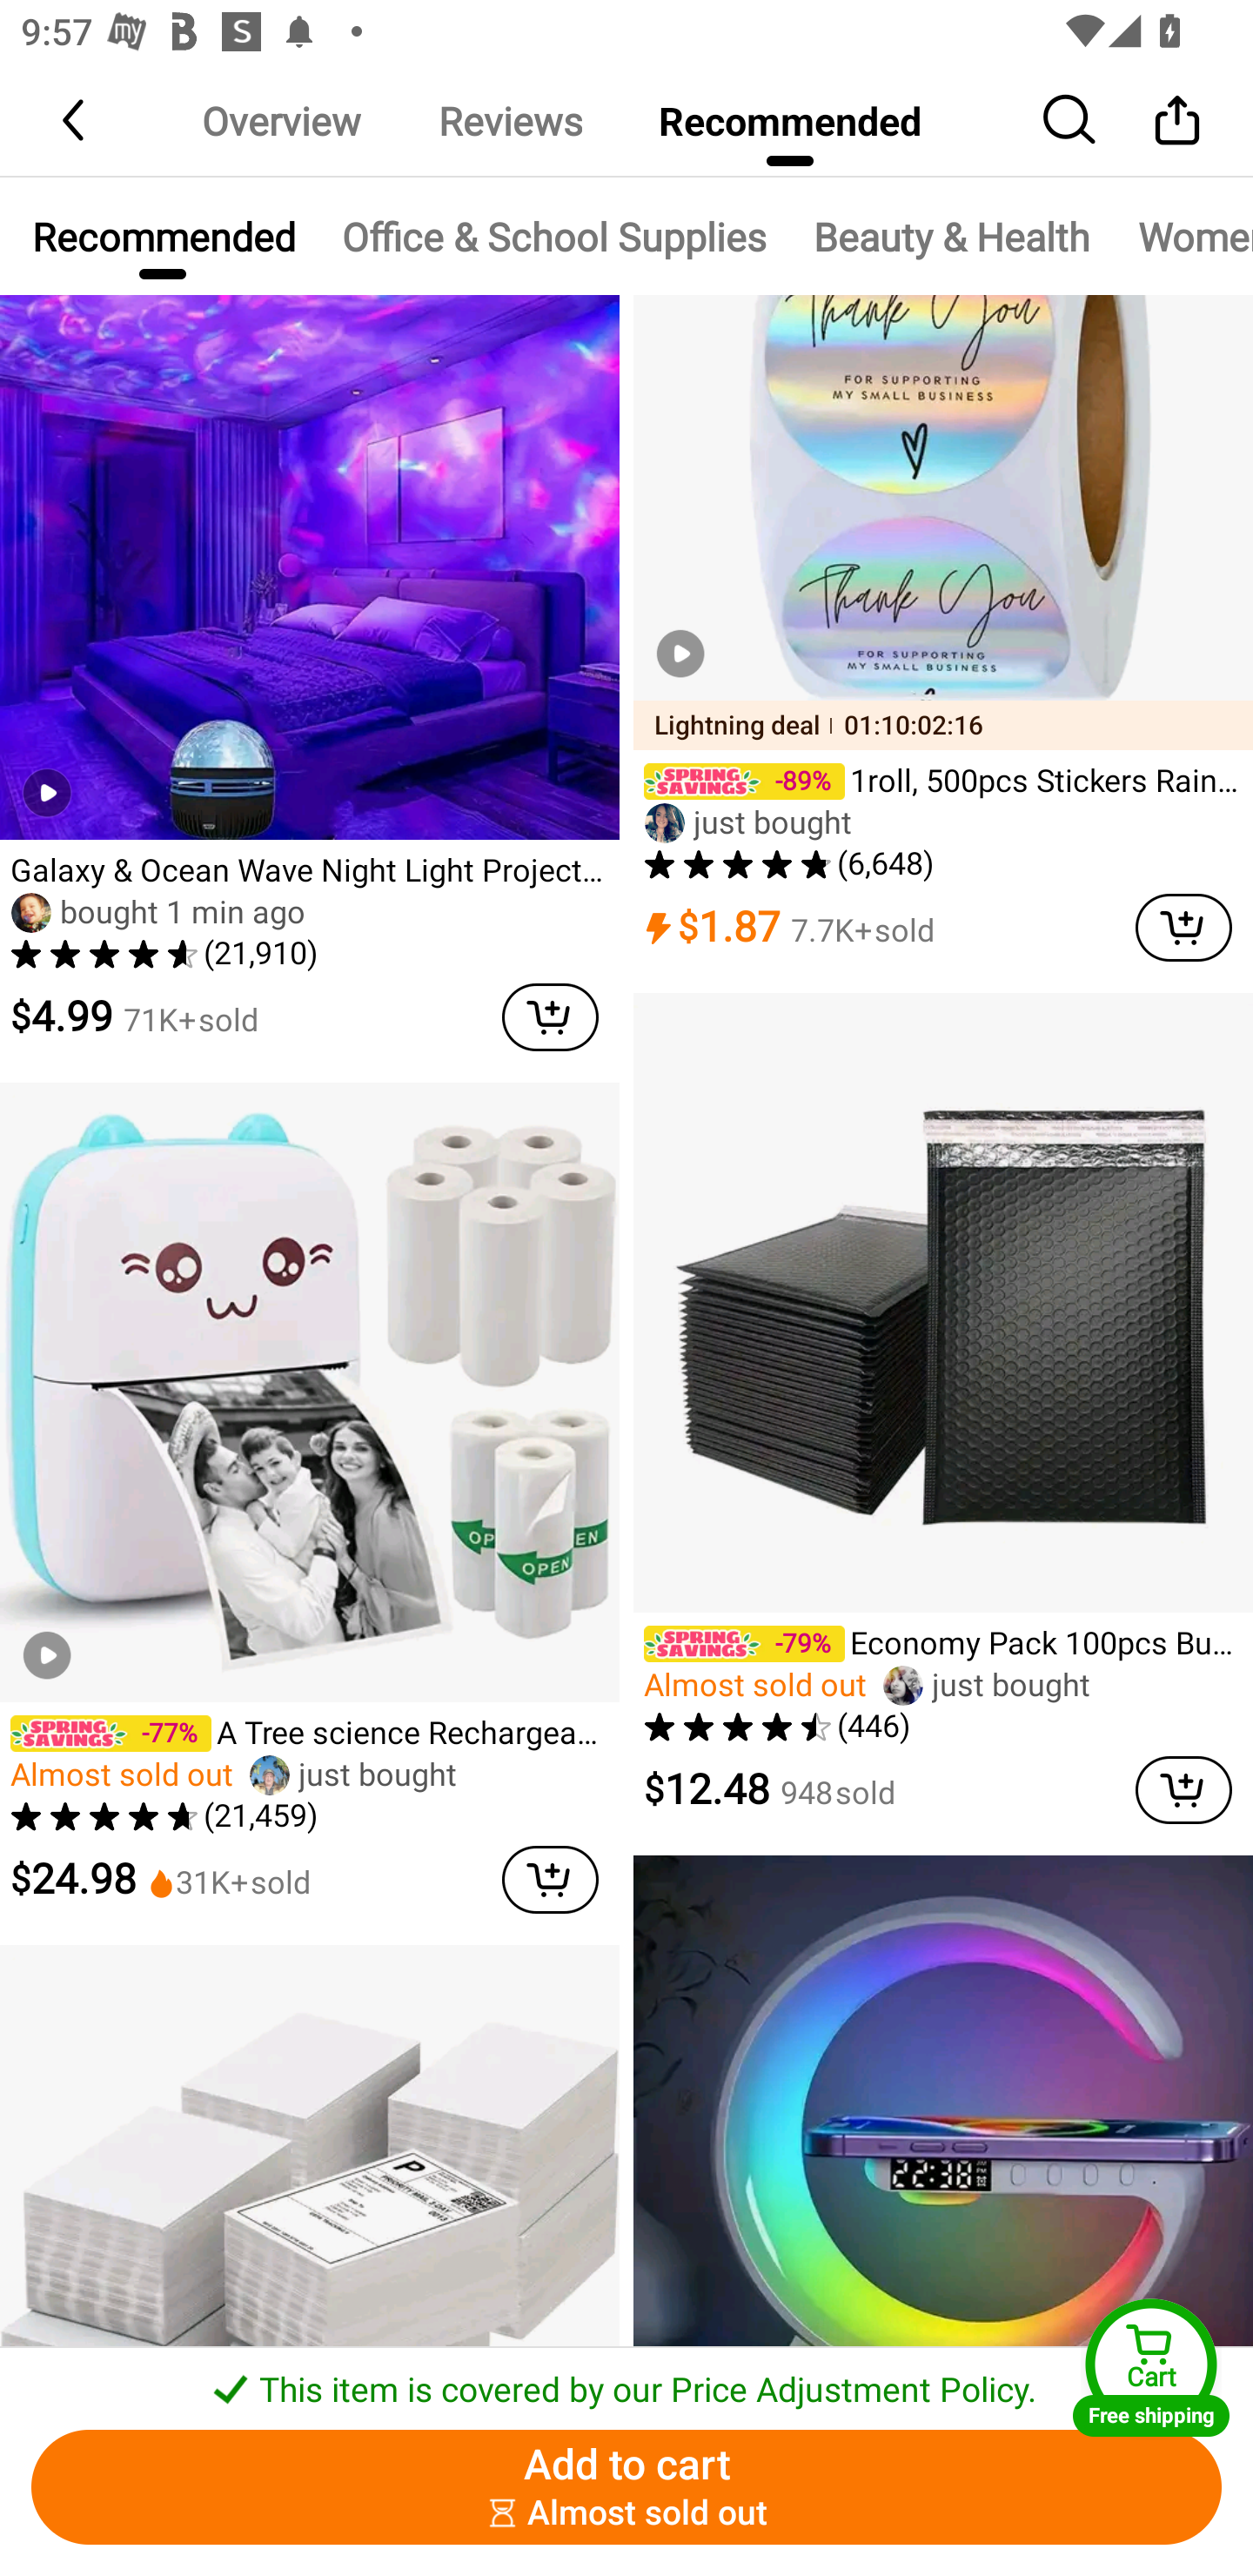 Image resolution: width=1253 pixels, height=2576 pixels. Describe the element at coordinates (550, 1880) in the screenshot. I see `cart delete` at that location.